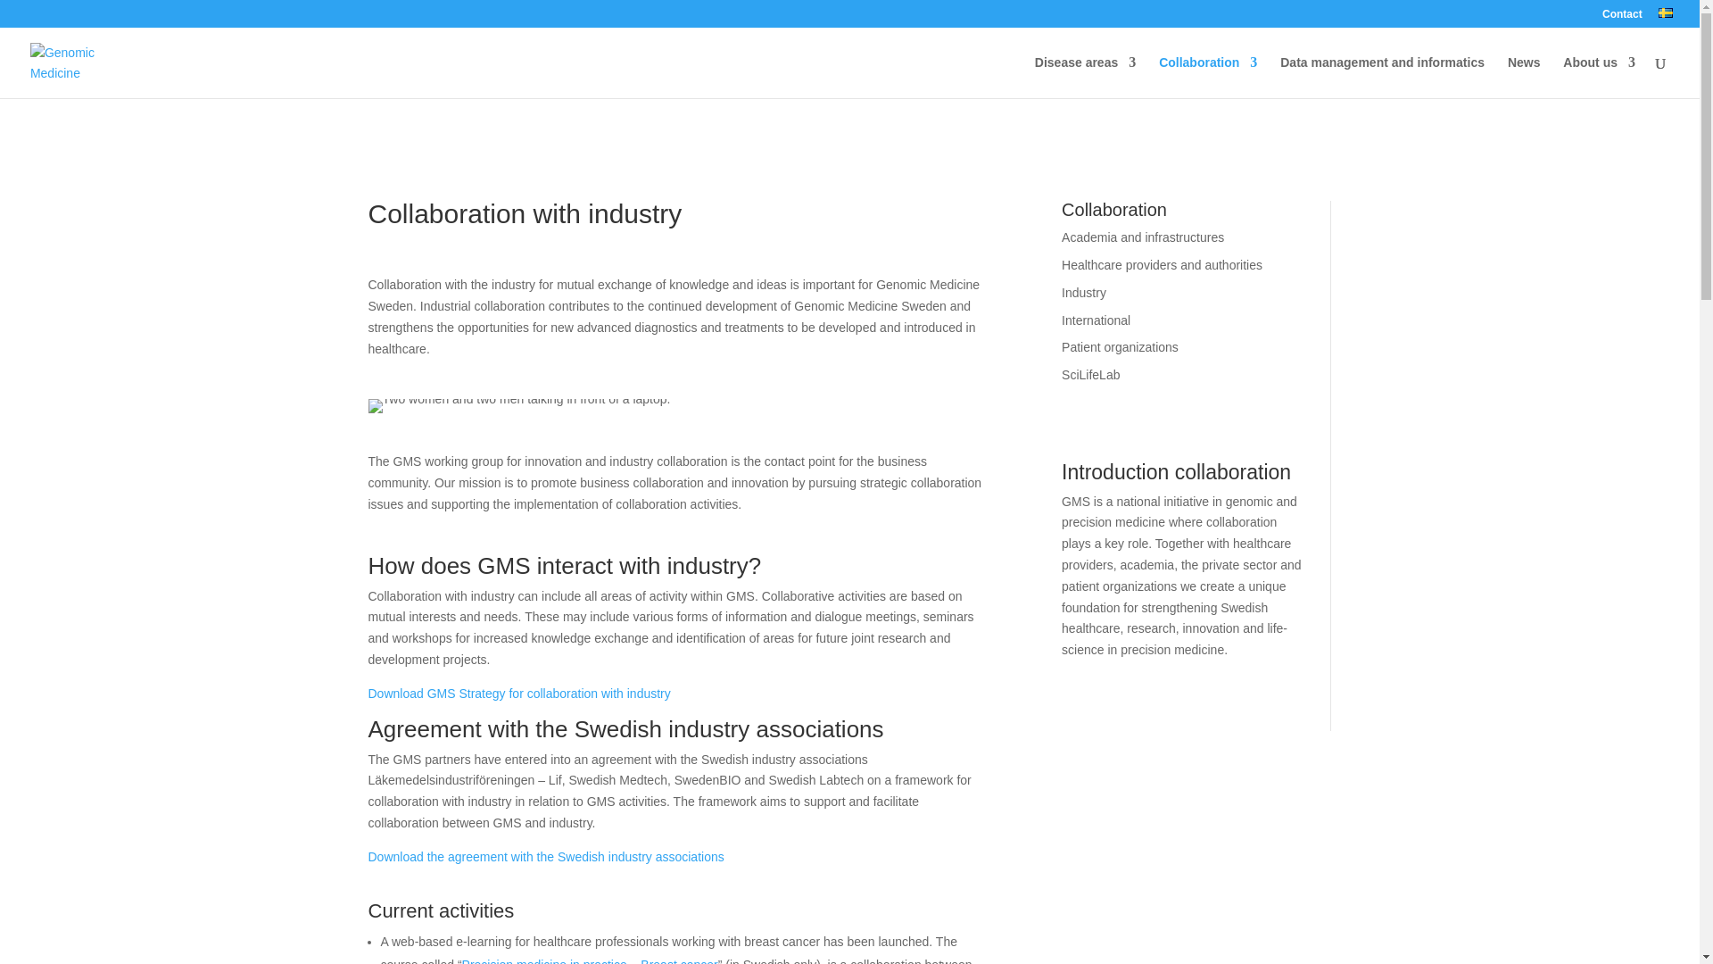 This screenshot has height=964, width=1713. What do you see at coordinates (1096, 320) in the screenshot?
I see `International` at bounding box center [1096, 320].